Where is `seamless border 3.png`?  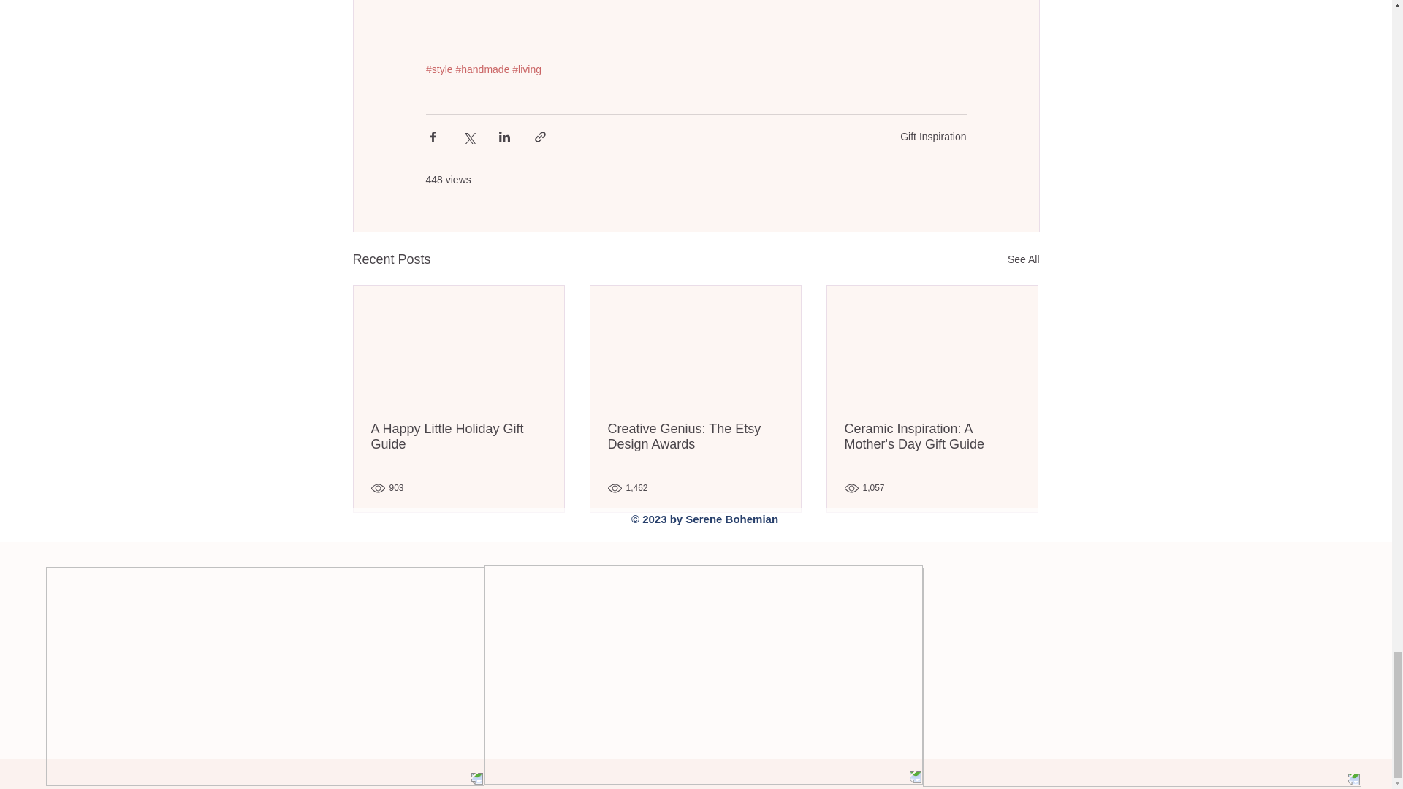
seamless border 3.png is located at coordinates (1141, 676).